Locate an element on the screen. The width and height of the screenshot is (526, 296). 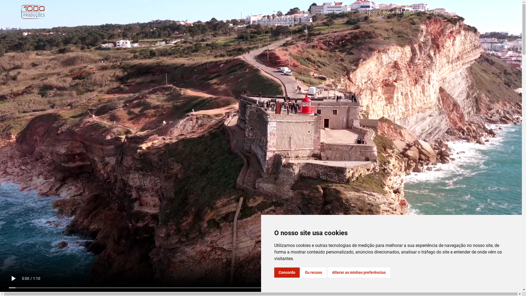
Eu recuso is located at coordinates (314, 272).